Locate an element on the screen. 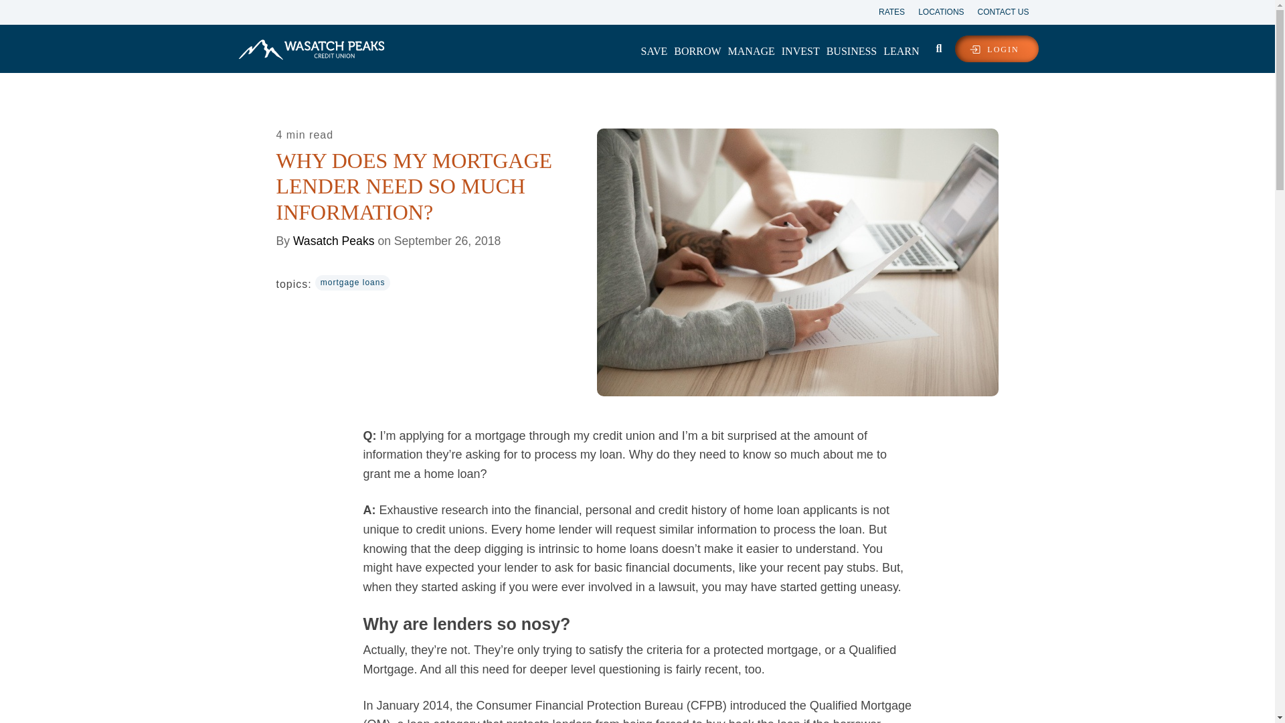  BORROW is located at coordinates (697, 51).